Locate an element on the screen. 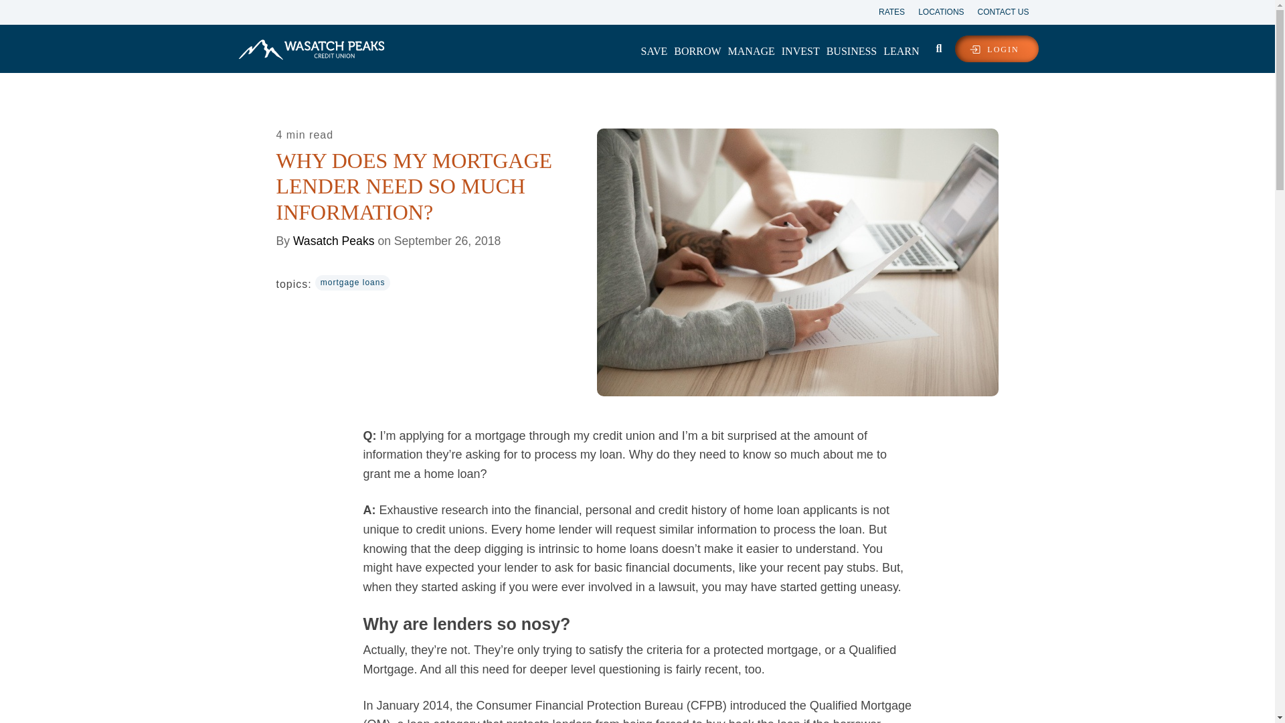  BORROW is located at coordinates (697, 51).